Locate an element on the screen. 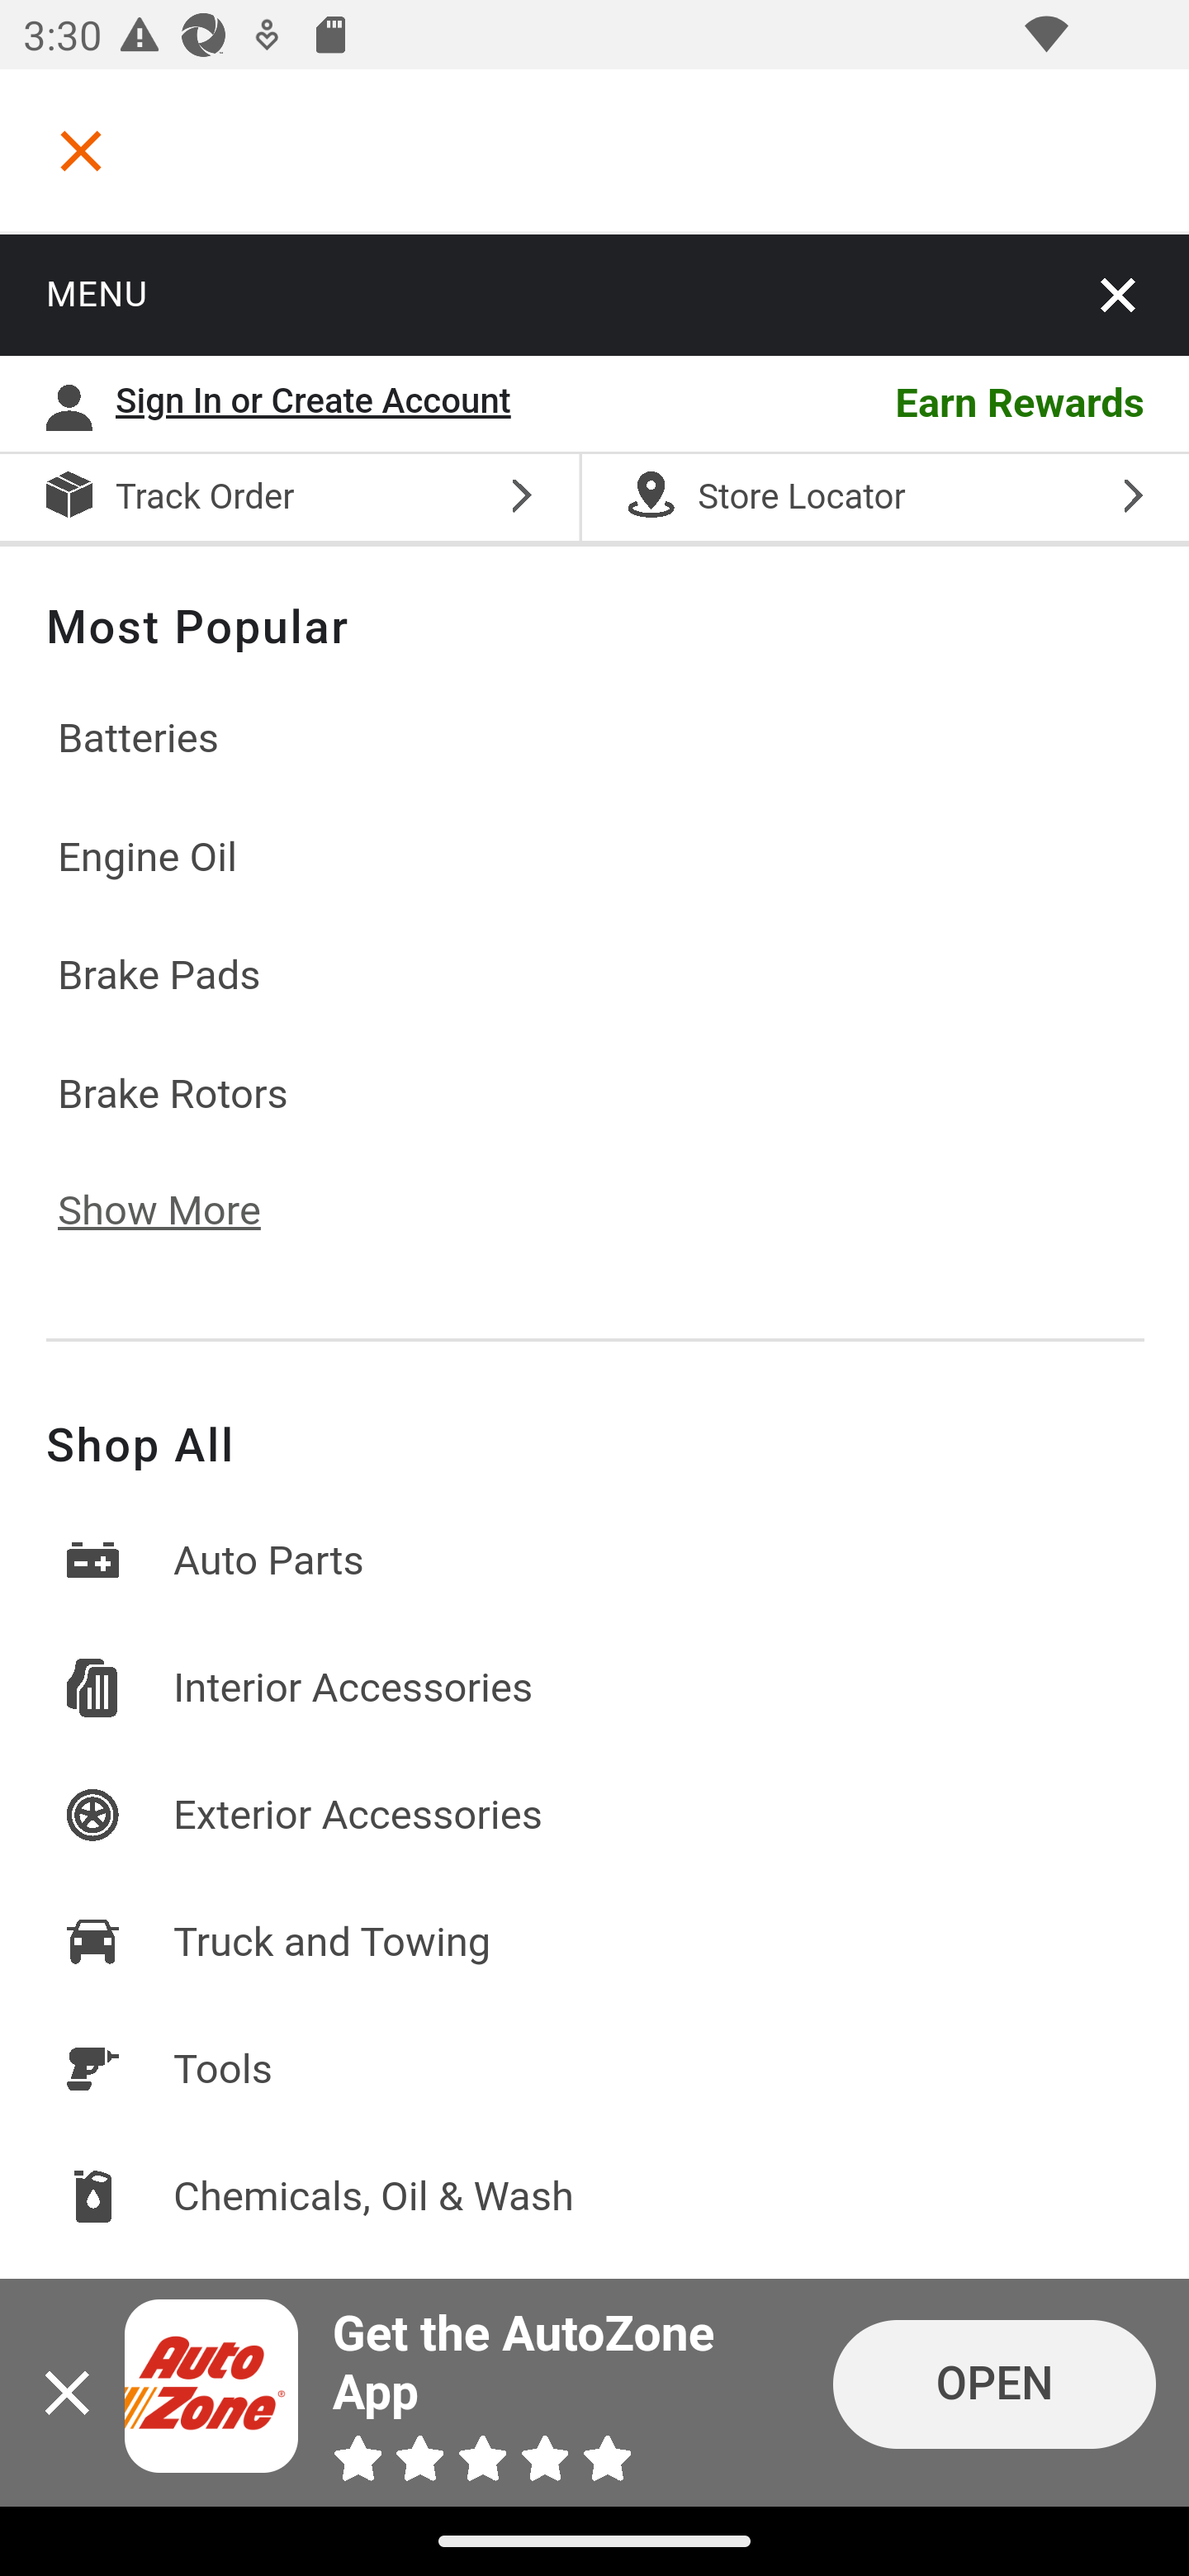 The width and height of the screenshot is (1189, 2576). Auto Parts is located at coordinates (594, 1560).